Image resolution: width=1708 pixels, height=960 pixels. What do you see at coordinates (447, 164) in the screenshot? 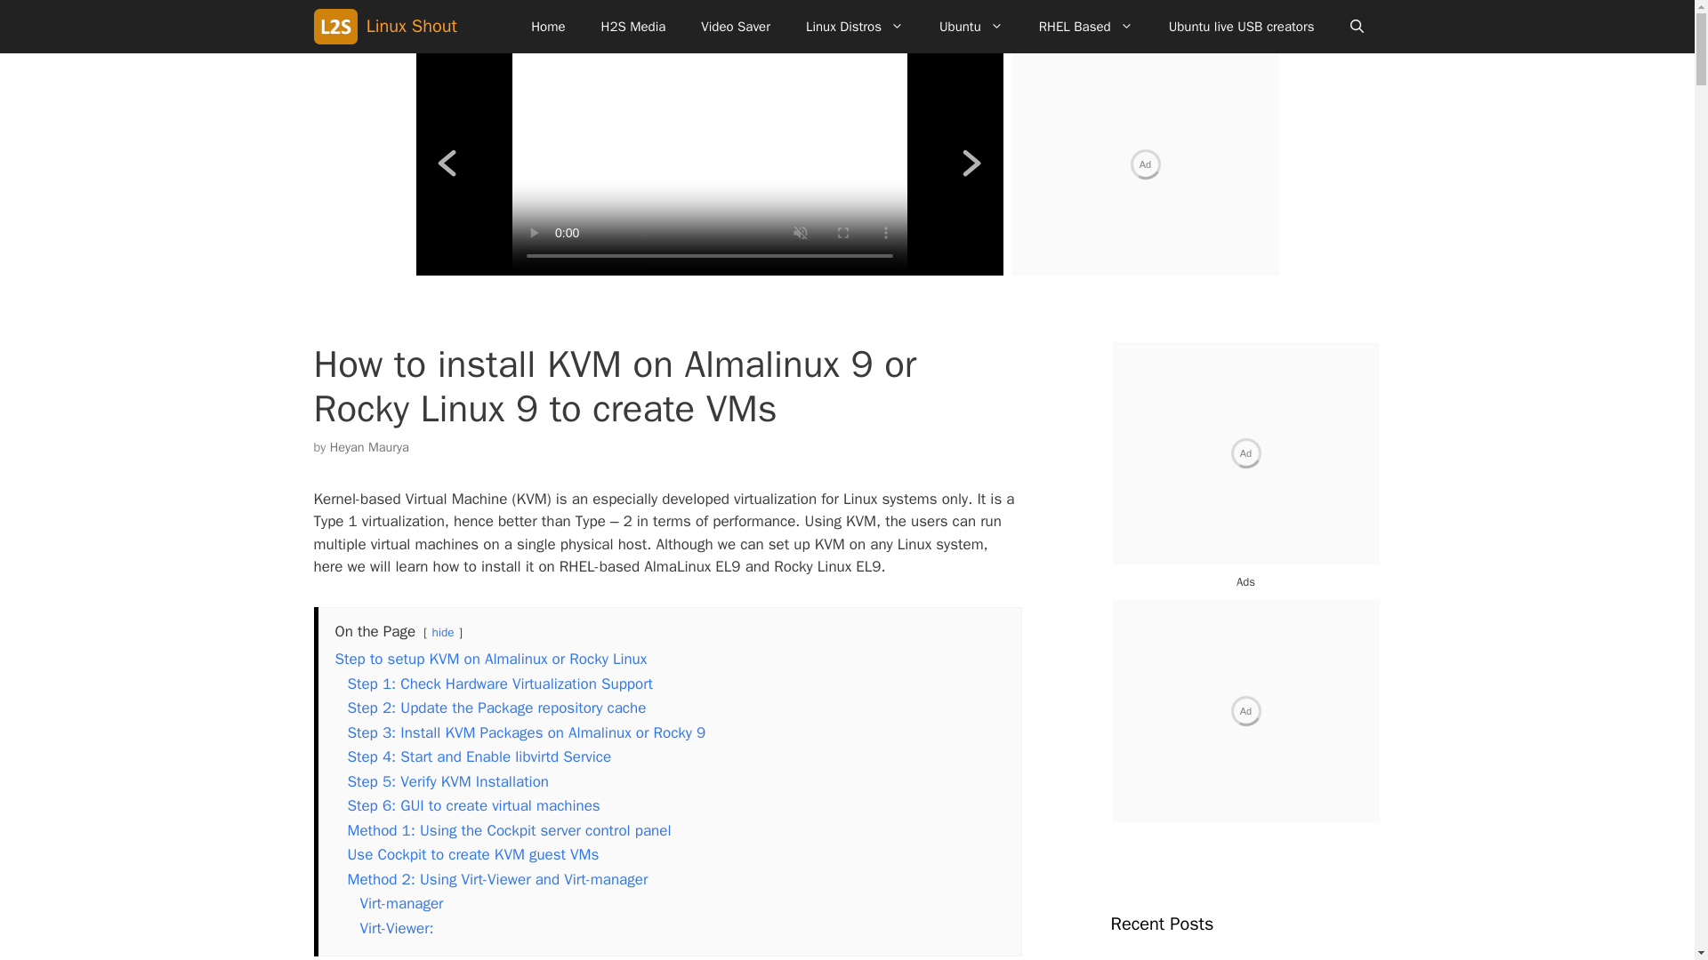
I see `Previous` at bounding box center [447, 164].